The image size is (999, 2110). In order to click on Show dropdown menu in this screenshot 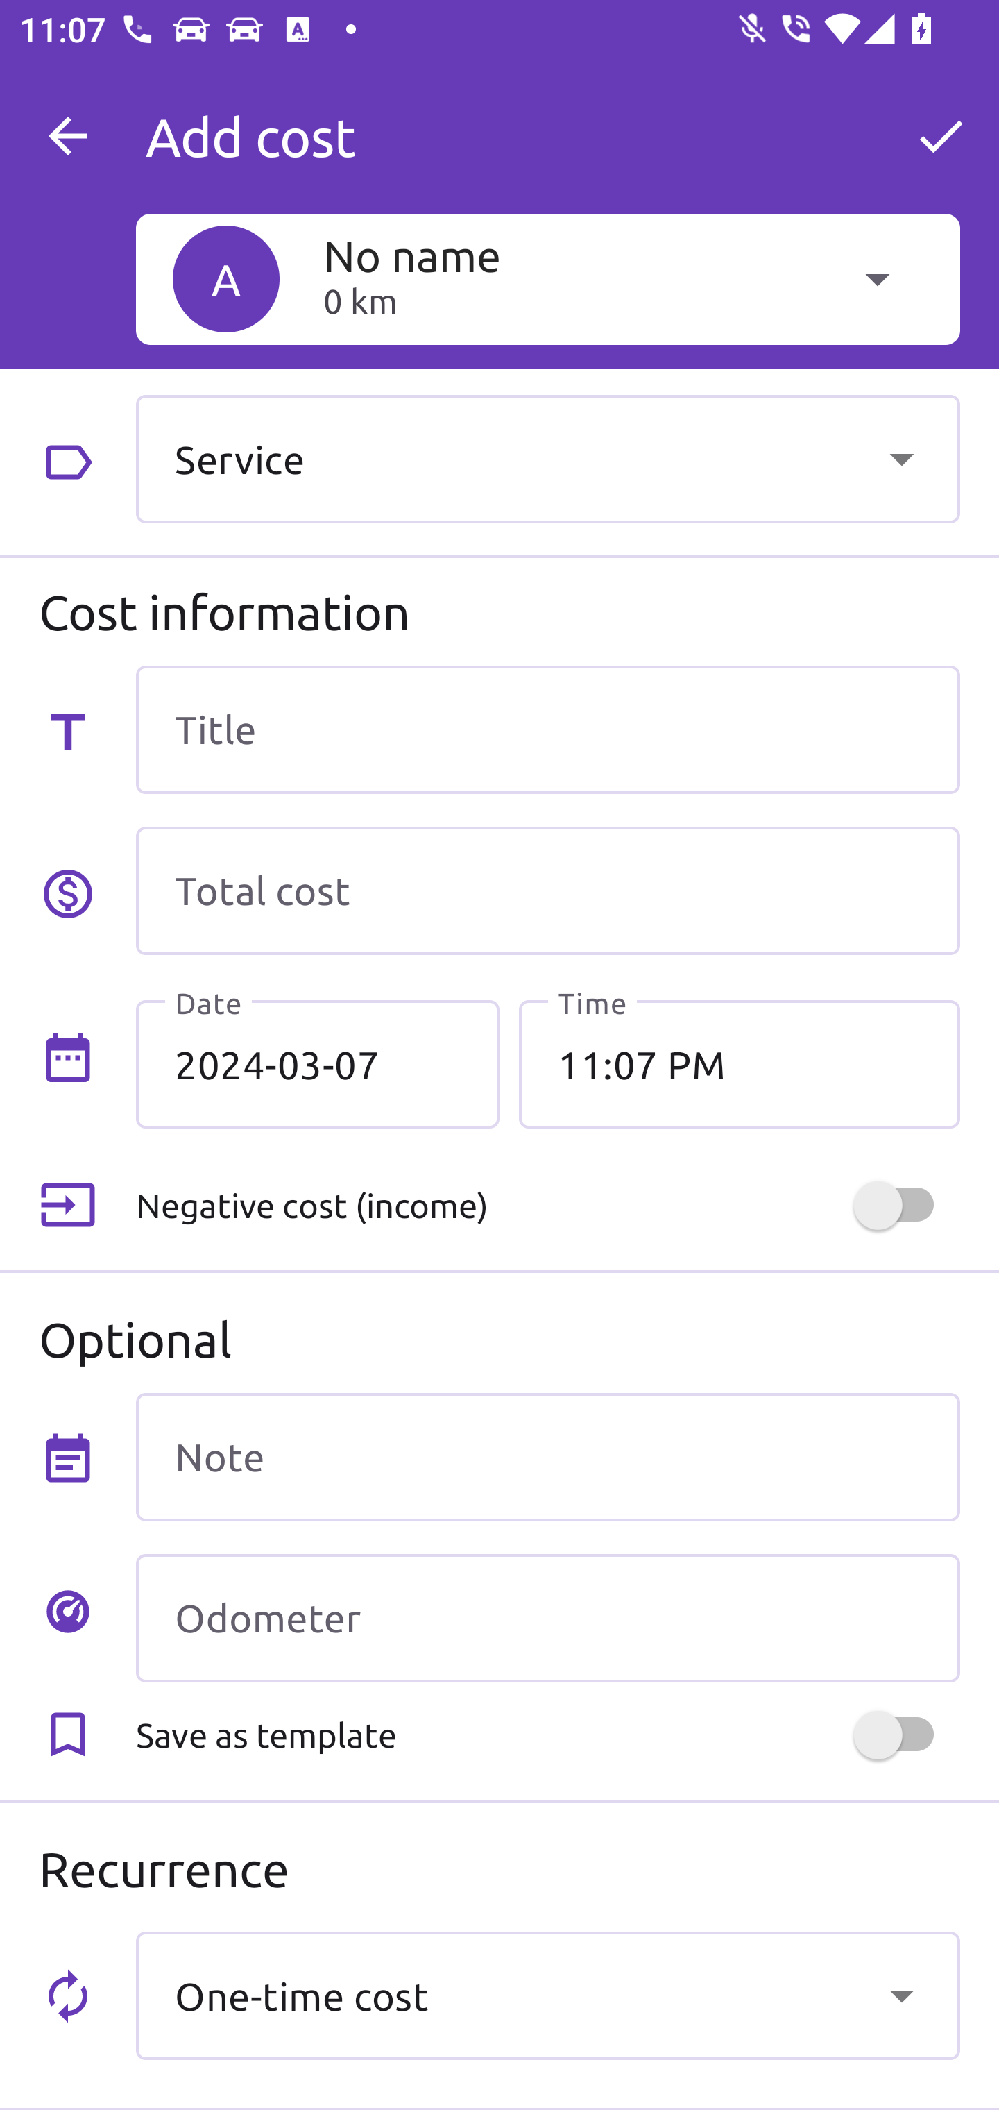, I will do `click(901, 458)`.